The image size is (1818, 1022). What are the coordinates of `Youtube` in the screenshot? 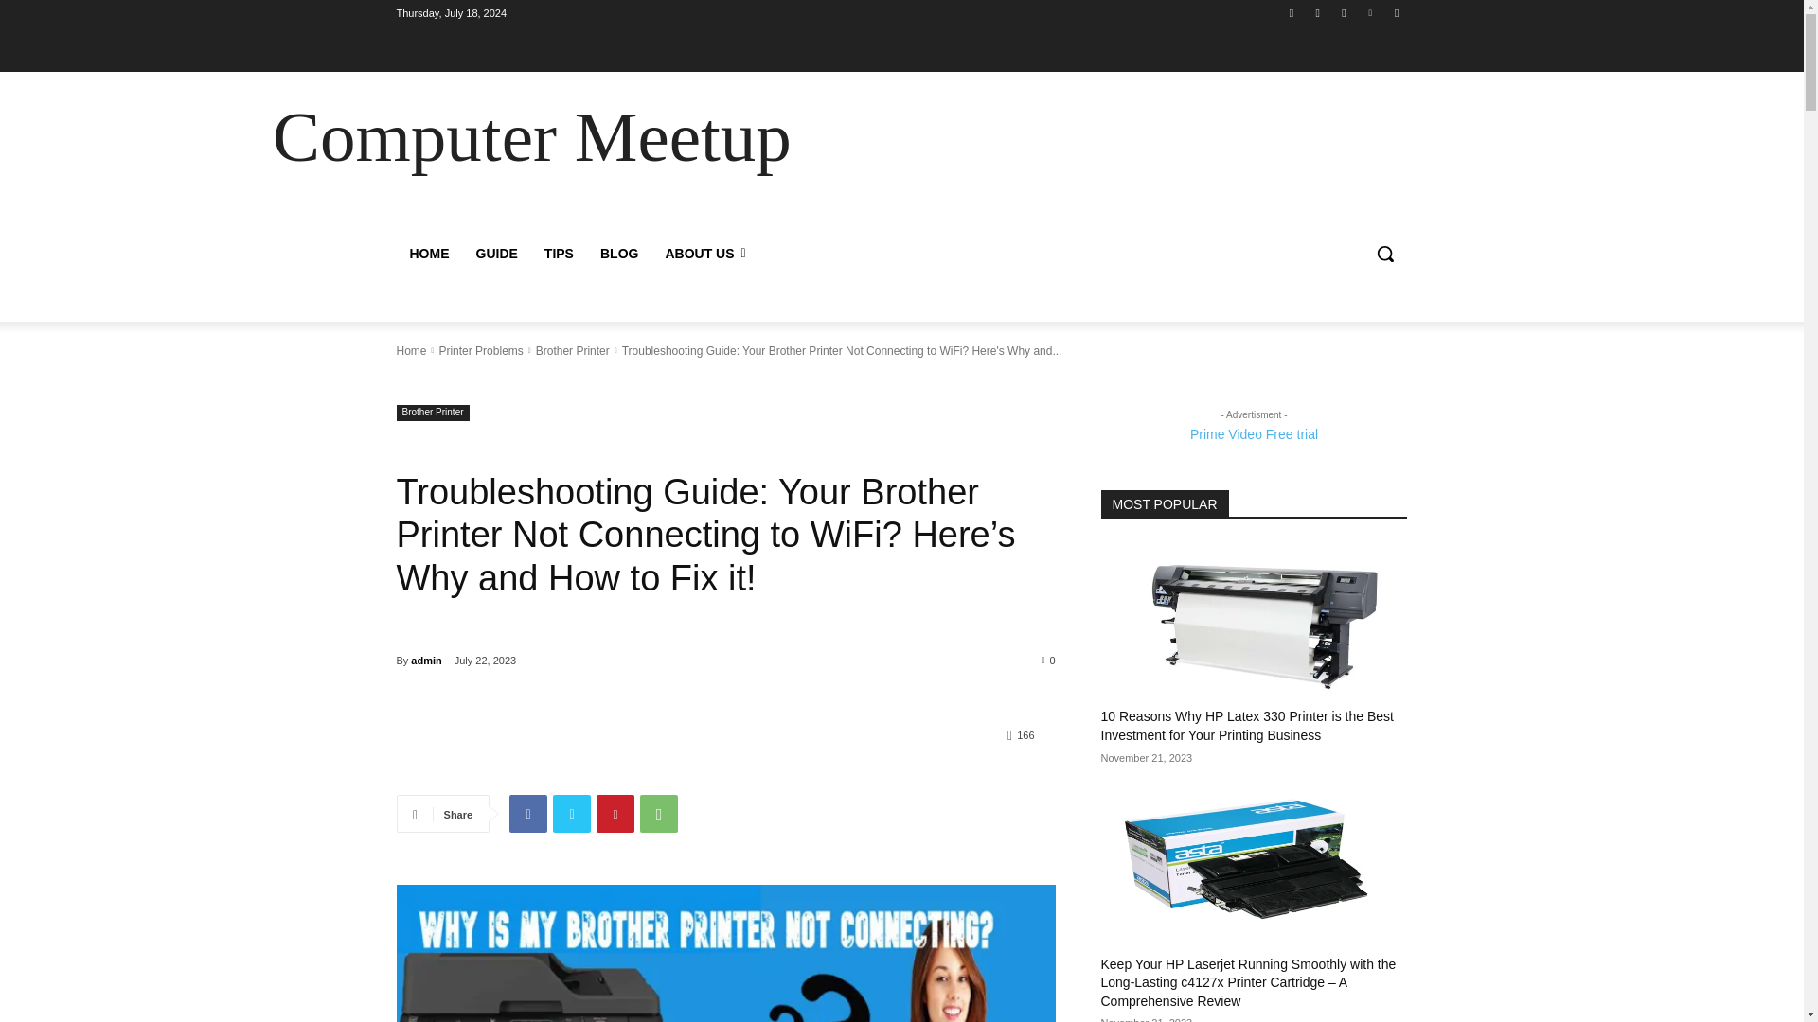 It's located at (1396, 12).